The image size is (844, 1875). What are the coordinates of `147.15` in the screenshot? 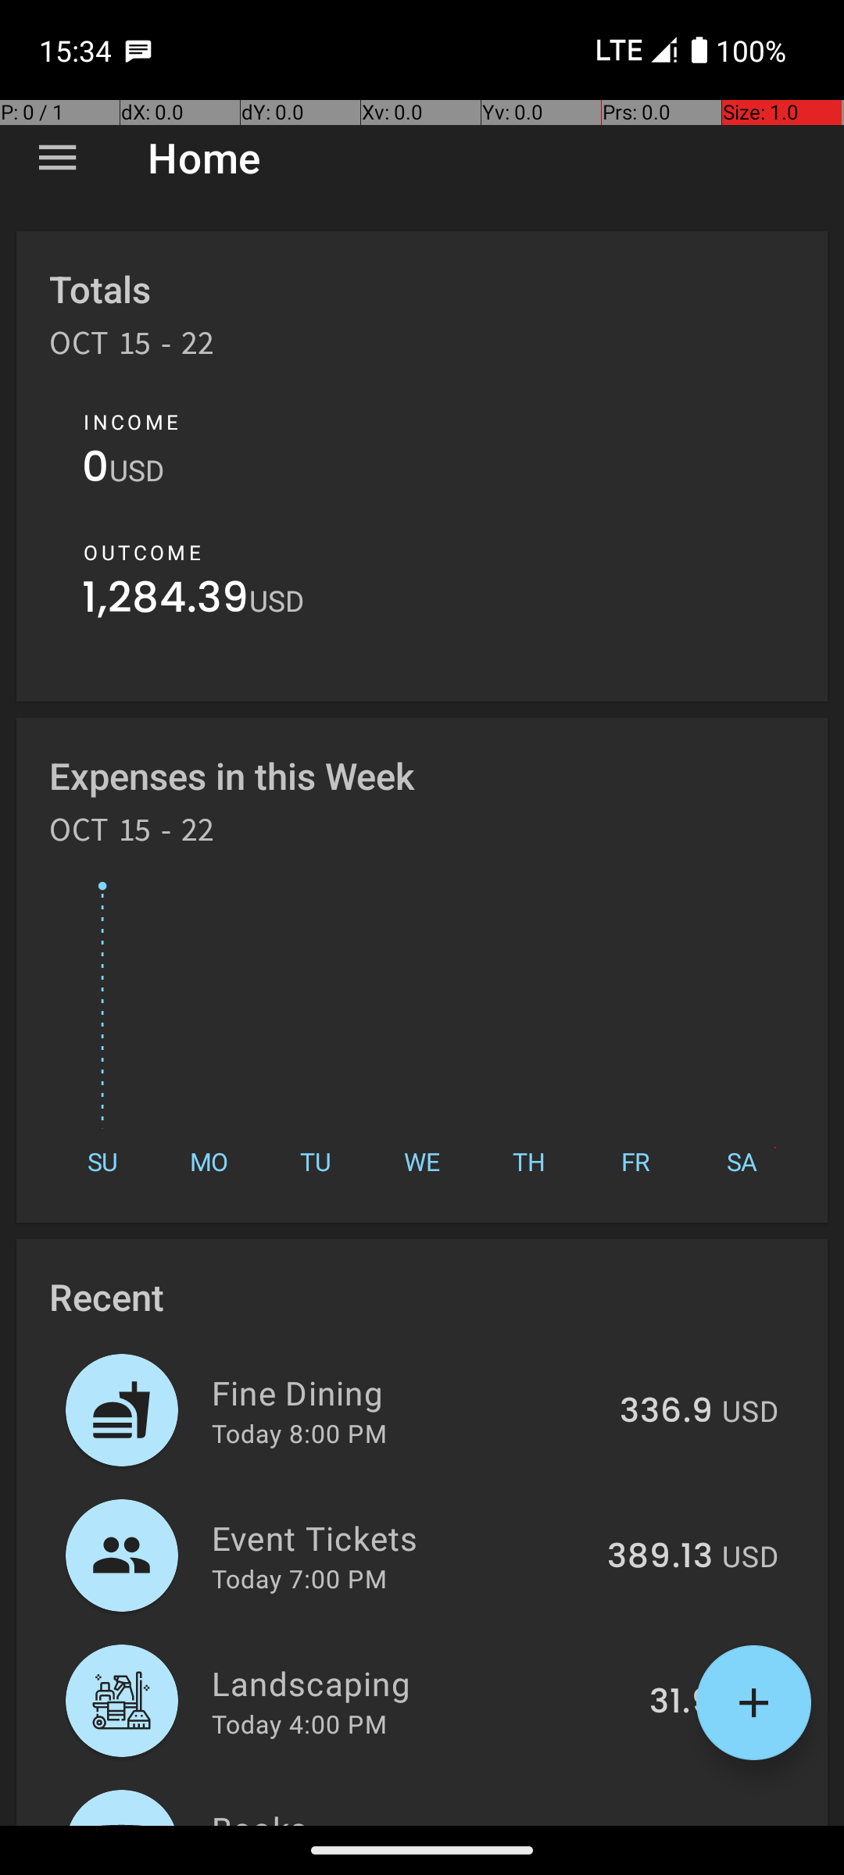 It's located at (664, 1823).